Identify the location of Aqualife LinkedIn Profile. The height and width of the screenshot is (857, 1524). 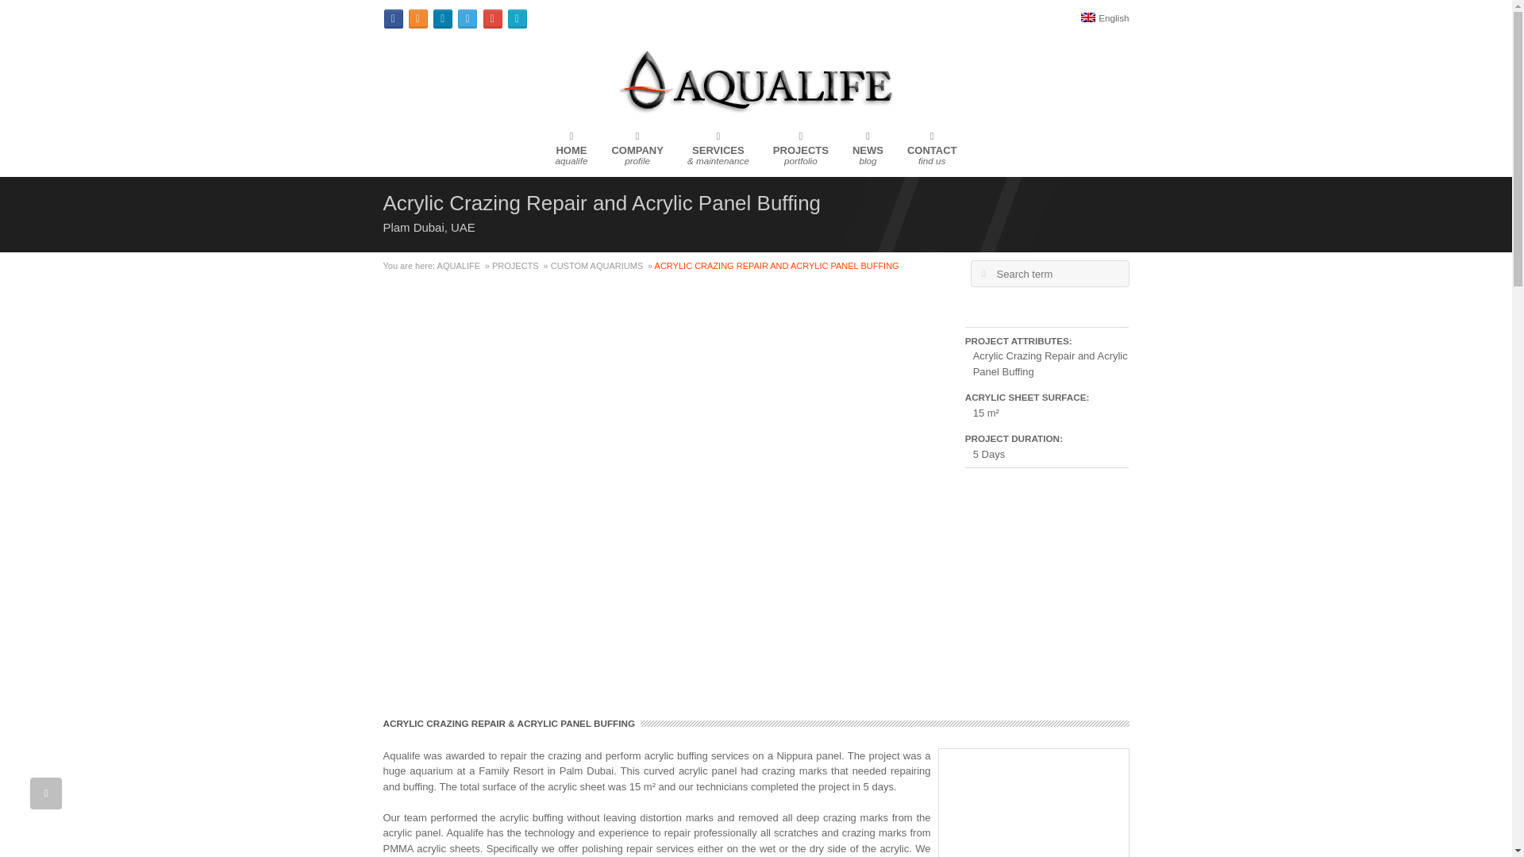
(460, 266).